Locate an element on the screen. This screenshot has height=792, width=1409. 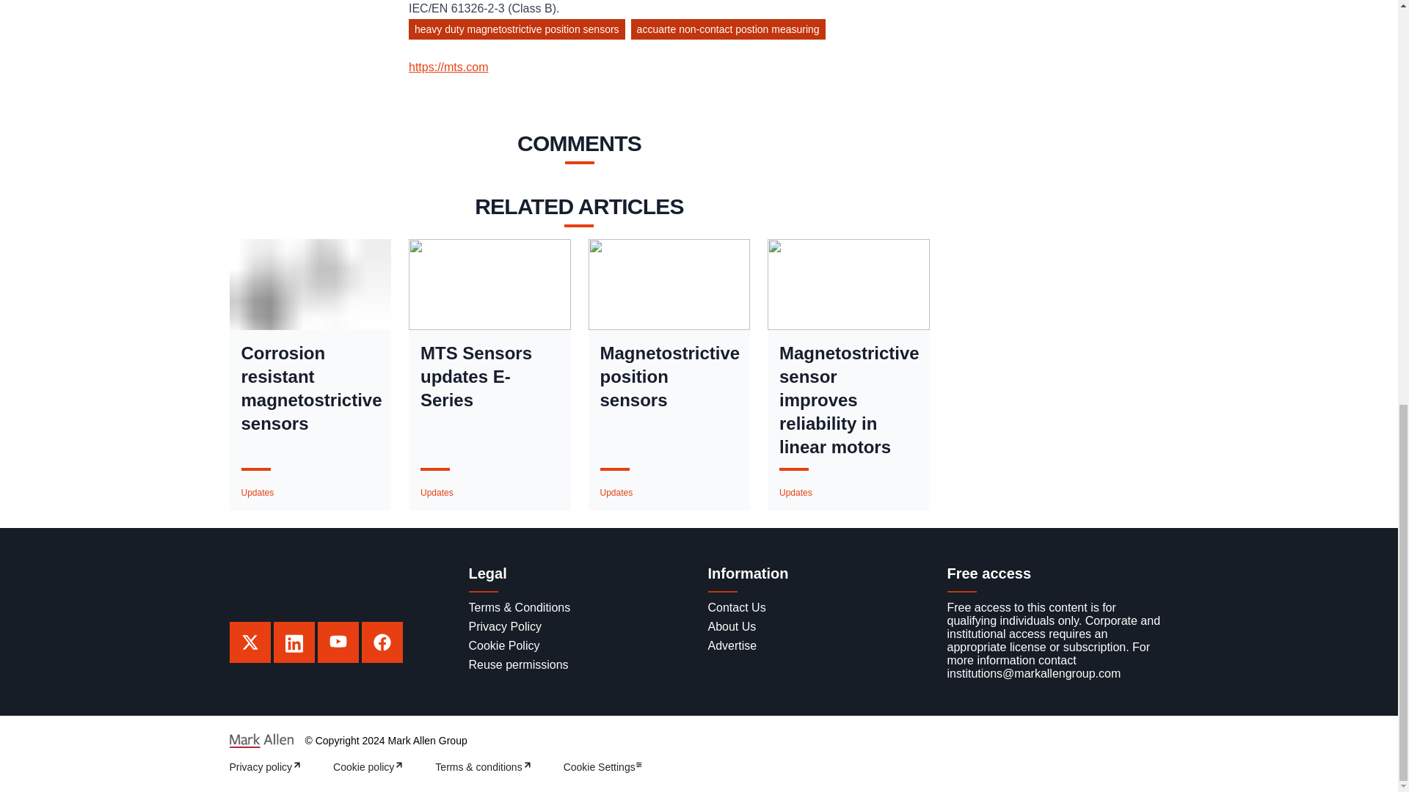
MTS Sensors updates E-Series is located at coordinates (489, 376).